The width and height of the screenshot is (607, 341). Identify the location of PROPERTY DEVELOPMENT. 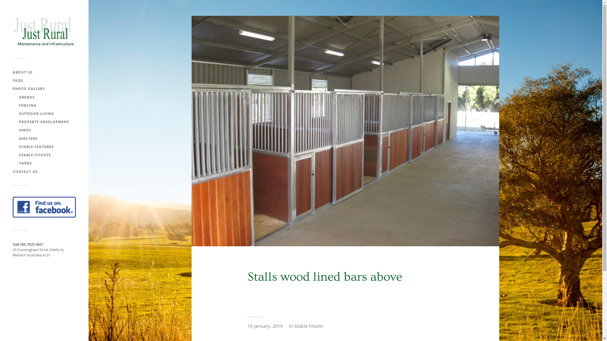
(44, 122).